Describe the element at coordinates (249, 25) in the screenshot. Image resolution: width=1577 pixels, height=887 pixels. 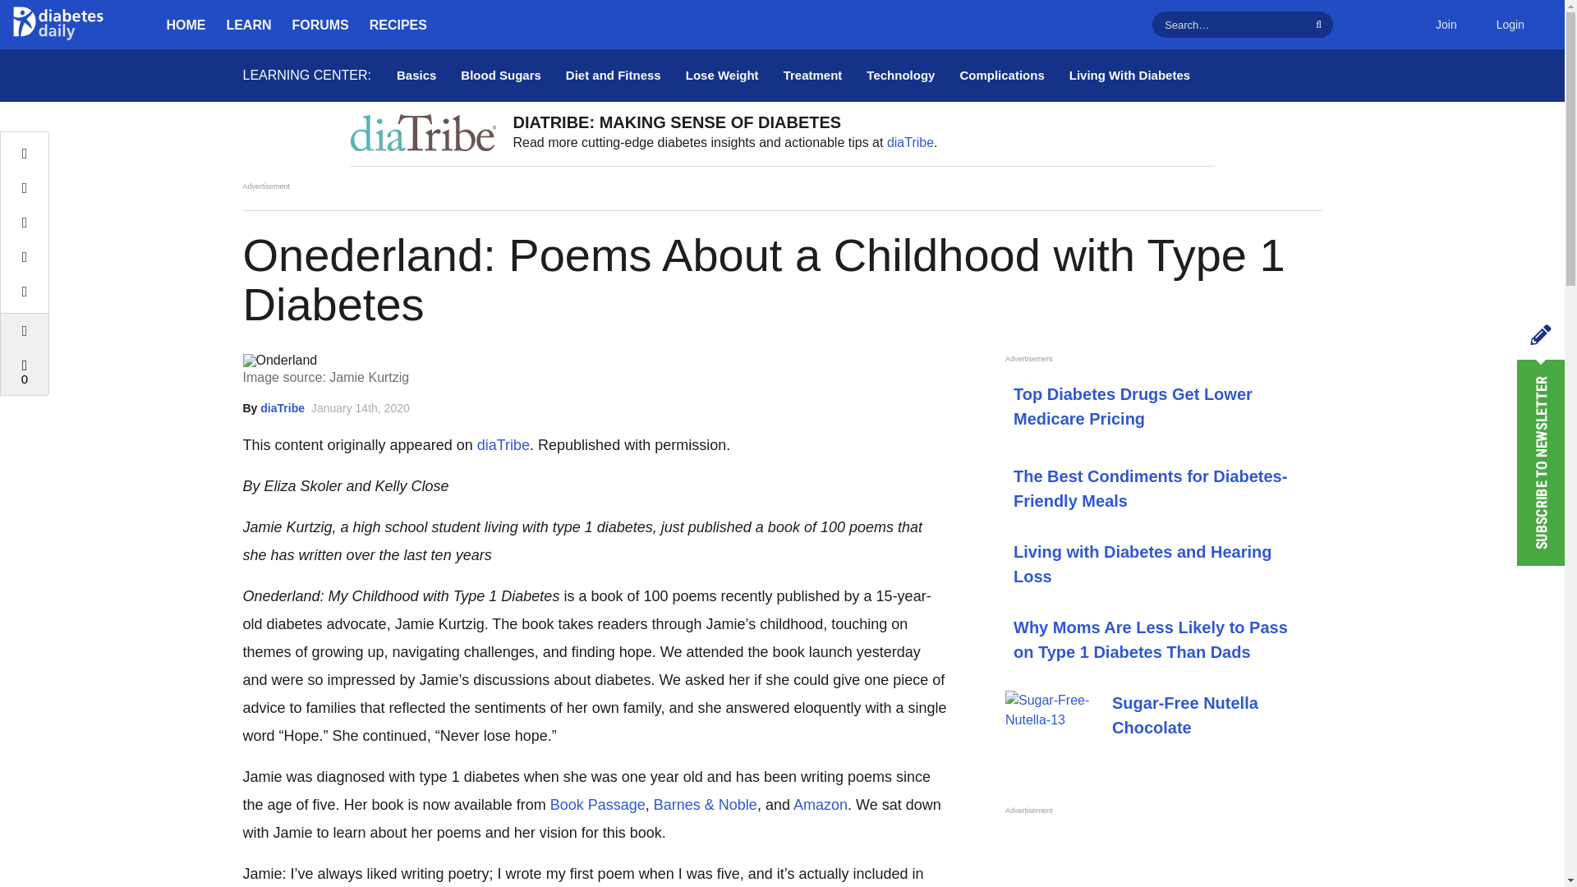
I see `LEARN` at that location.